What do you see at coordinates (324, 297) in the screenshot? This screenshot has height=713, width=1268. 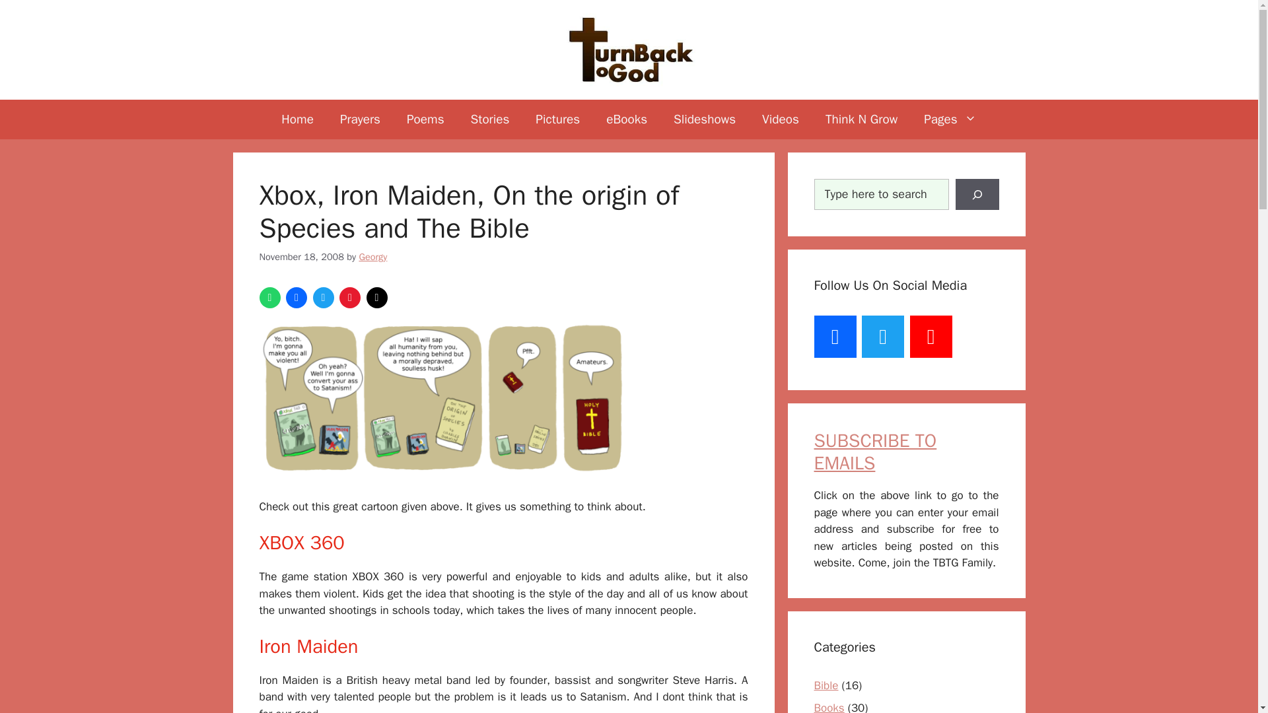 I see `Share via Twitter` at bounding box center [324, 297].